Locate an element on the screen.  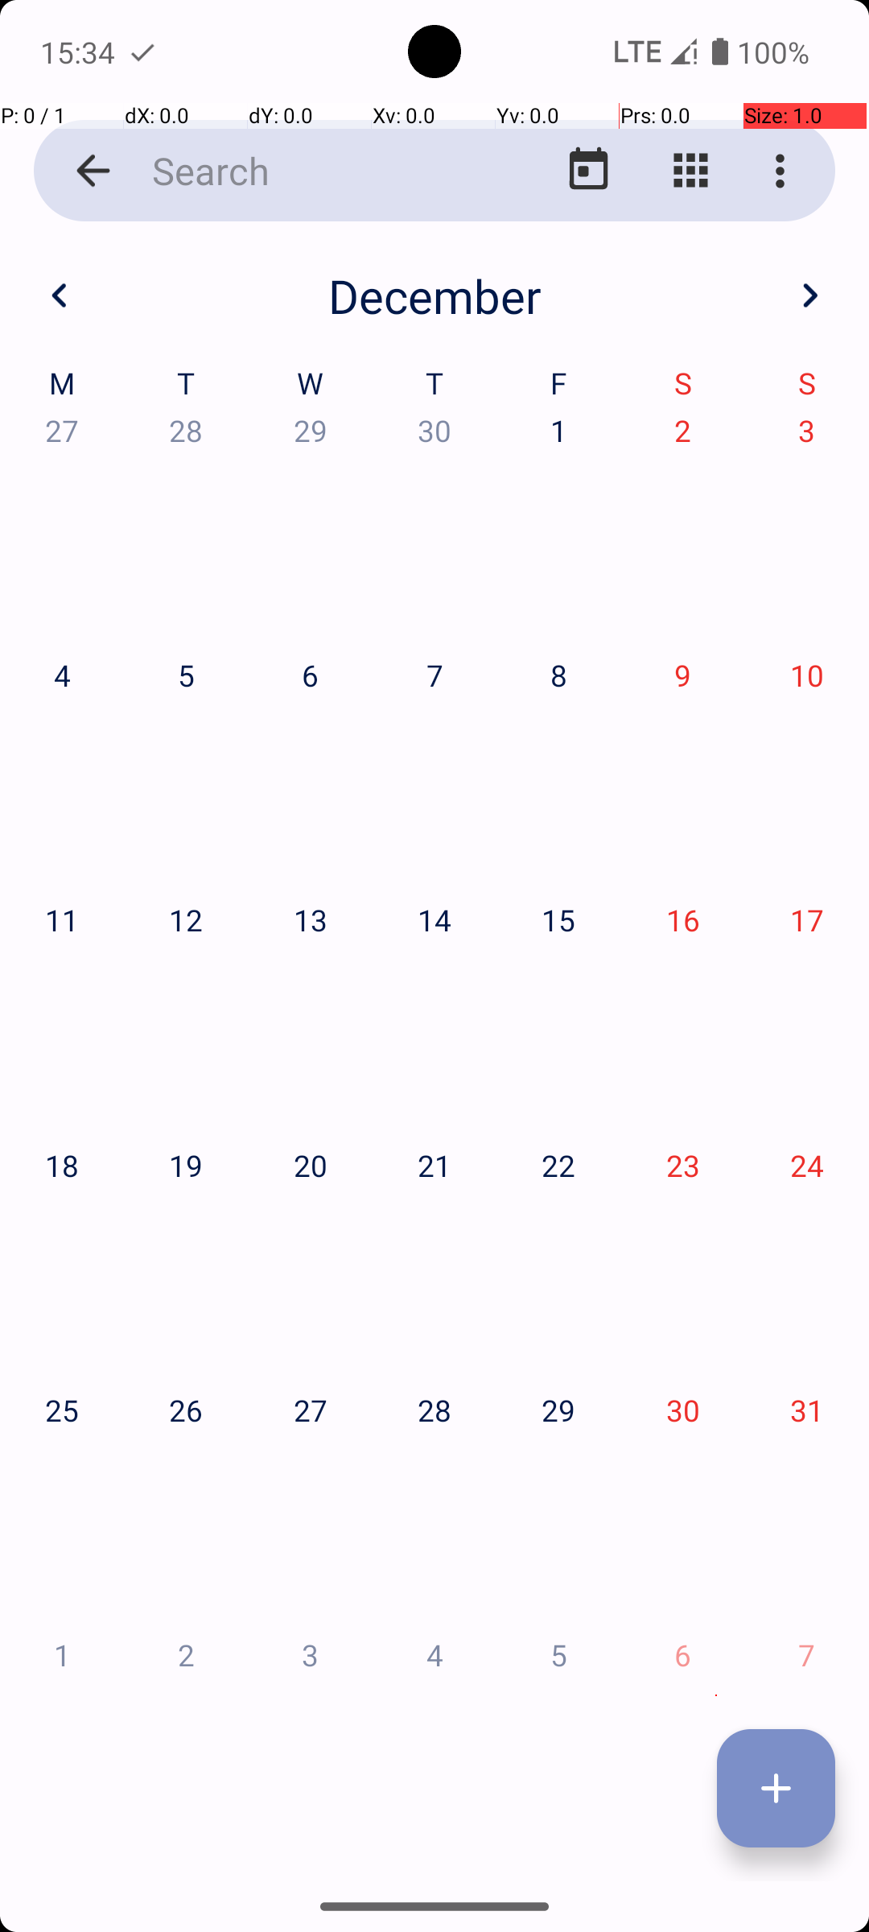
December is located at coordinates (434, 295).